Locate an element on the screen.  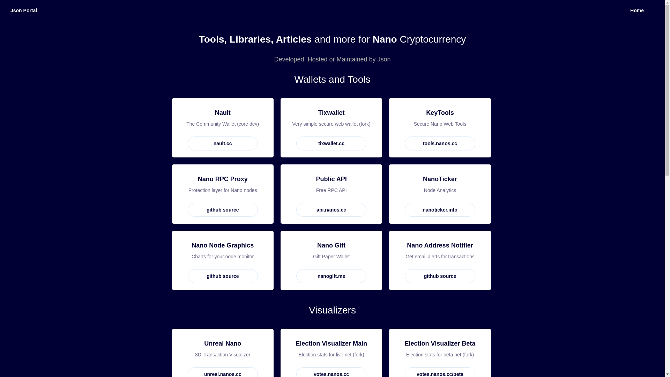
tixwallet.cc is located at coordinates (332, 143).